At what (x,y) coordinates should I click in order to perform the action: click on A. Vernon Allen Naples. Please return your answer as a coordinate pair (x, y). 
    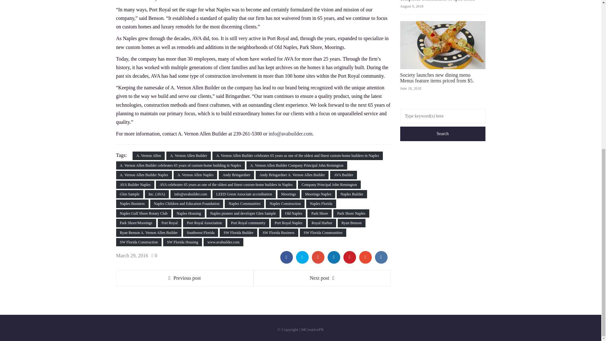
    Looking at the image, I should click on (195, 175).